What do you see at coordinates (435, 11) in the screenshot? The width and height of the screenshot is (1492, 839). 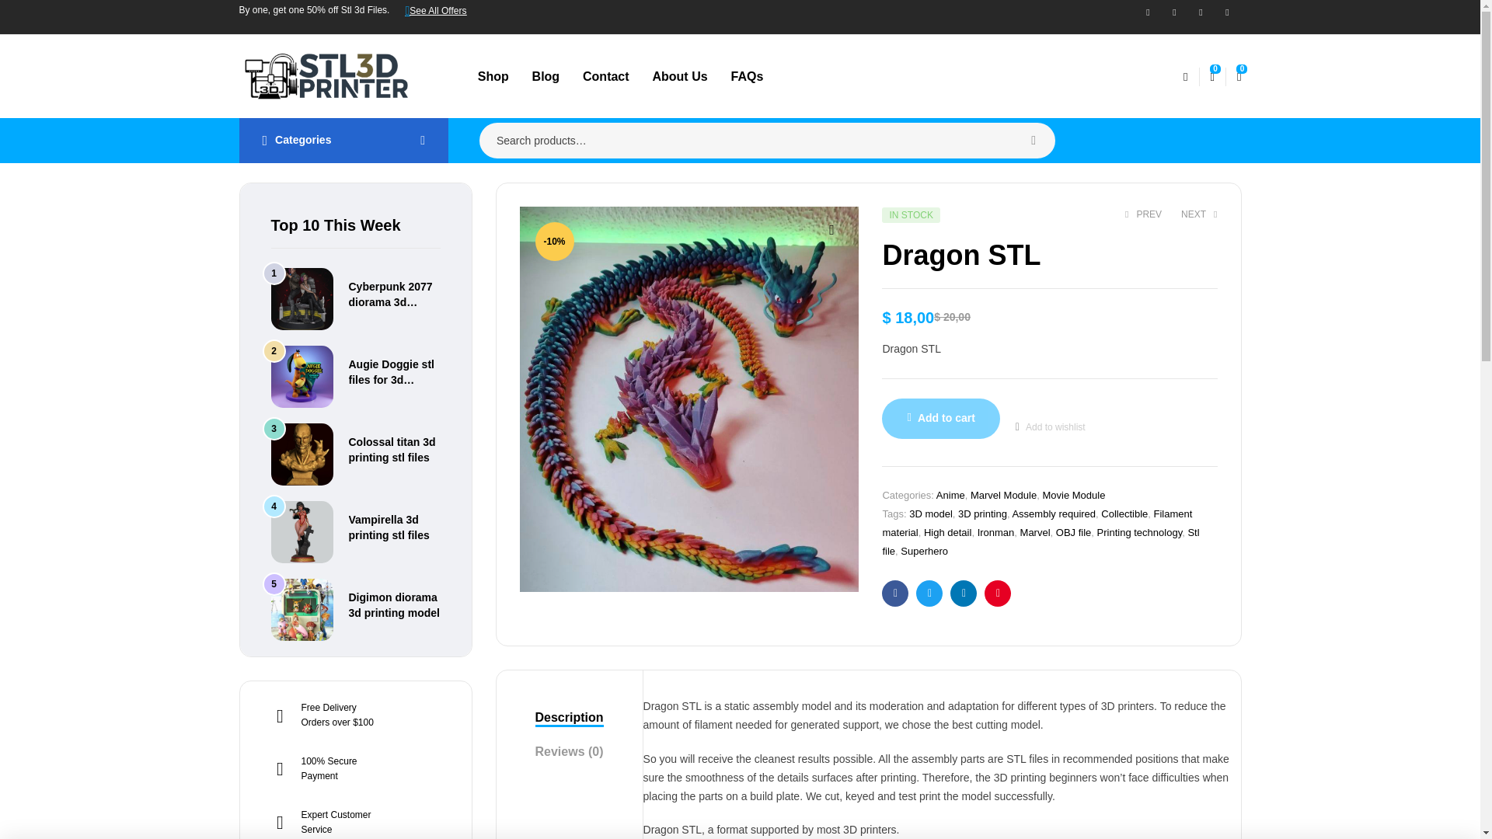 I see `See All Offers` at bounding box center [435, 11].